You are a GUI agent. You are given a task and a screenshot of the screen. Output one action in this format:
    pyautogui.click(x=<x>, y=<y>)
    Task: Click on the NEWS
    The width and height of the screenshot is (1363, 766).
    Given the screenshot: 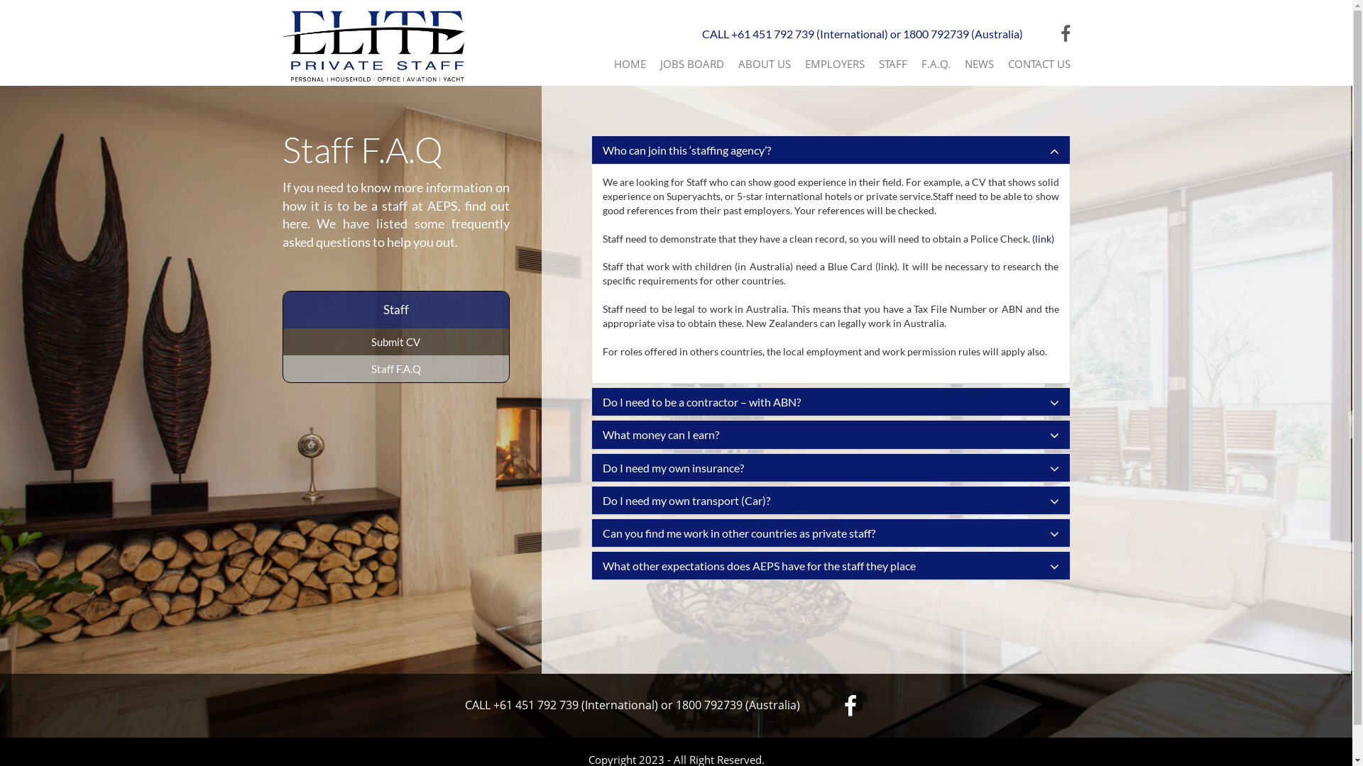 What is the action you would take?
    pyautogui.click(x=978, y=64)
    